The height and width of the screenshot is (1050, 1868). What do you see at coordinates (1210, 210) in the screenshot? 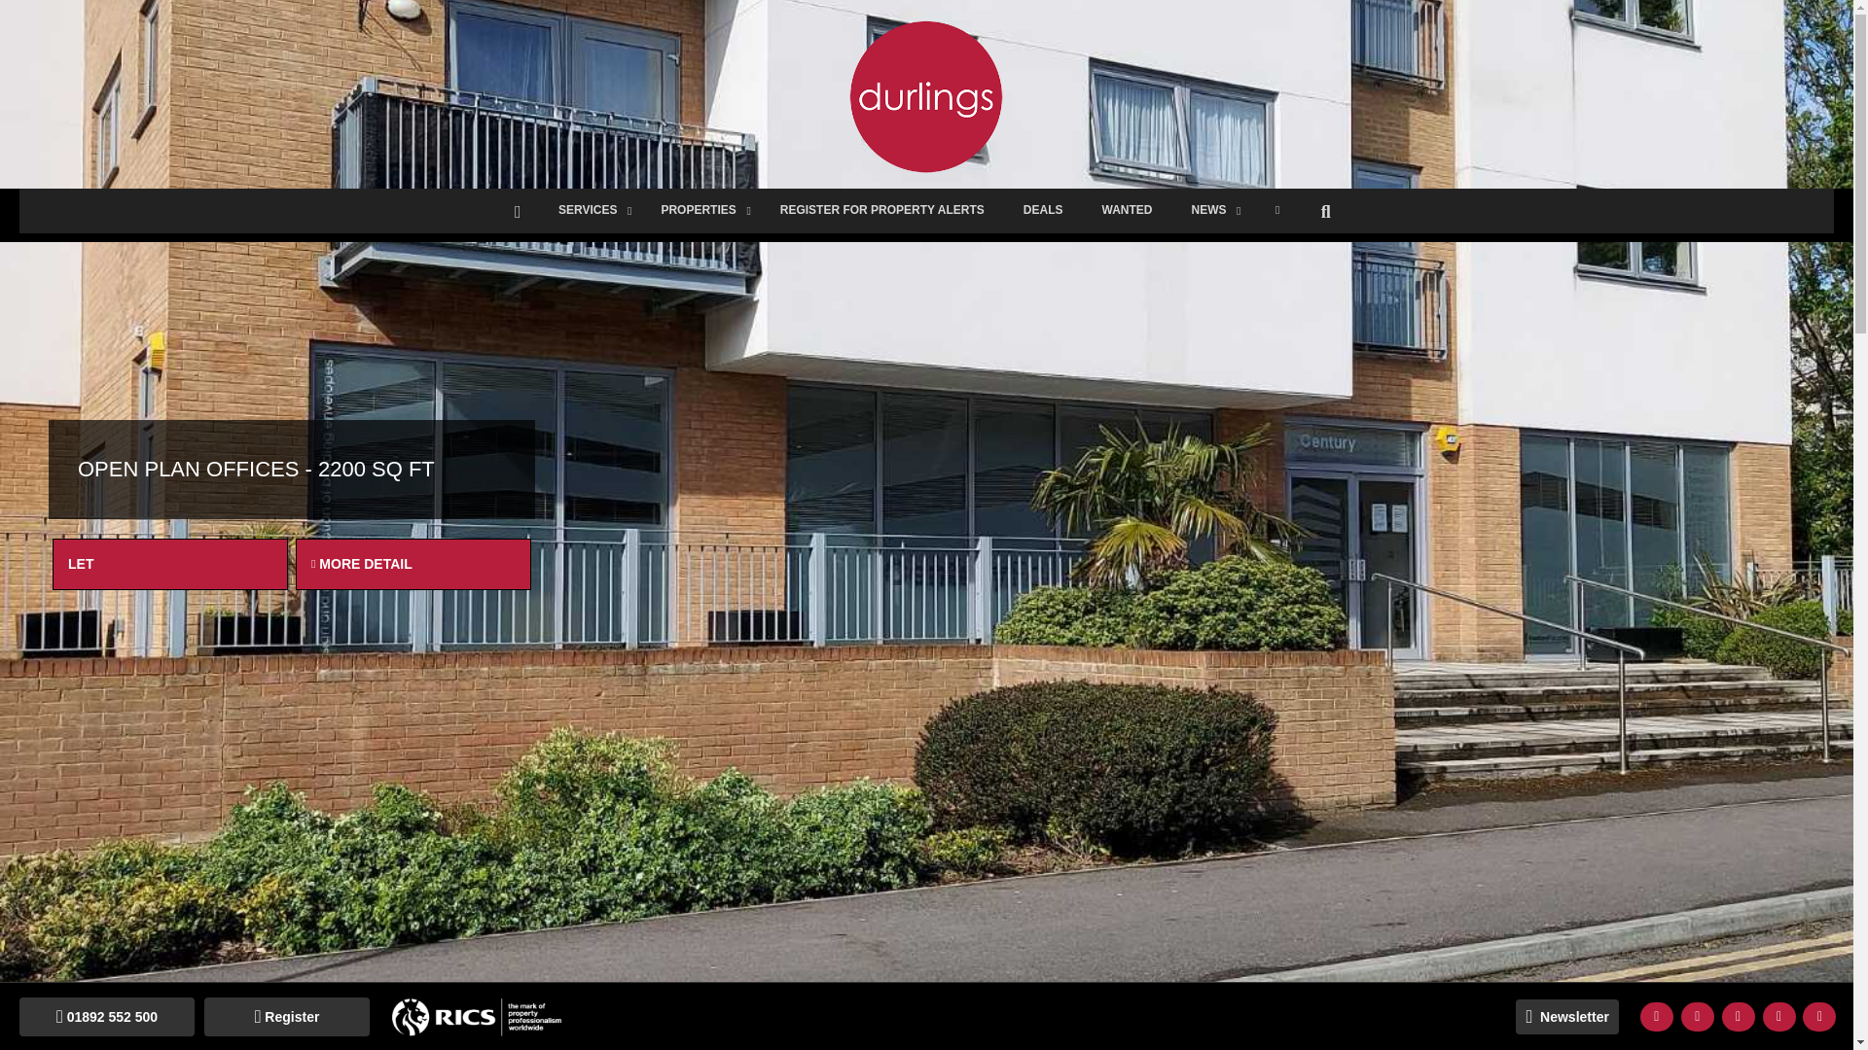
I see `NEWS` at bounding box center [1210, 210].